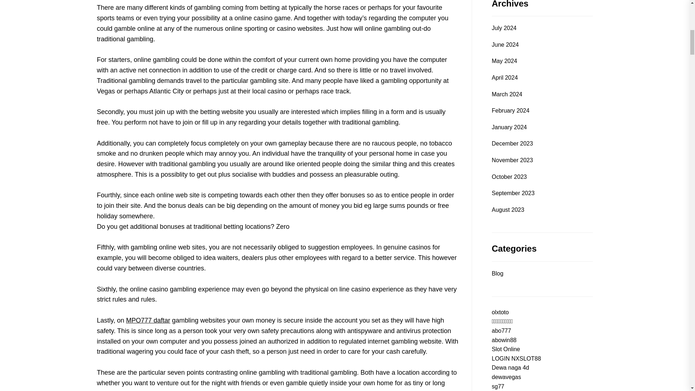  I want to click on August 2023, so click(507, 210).